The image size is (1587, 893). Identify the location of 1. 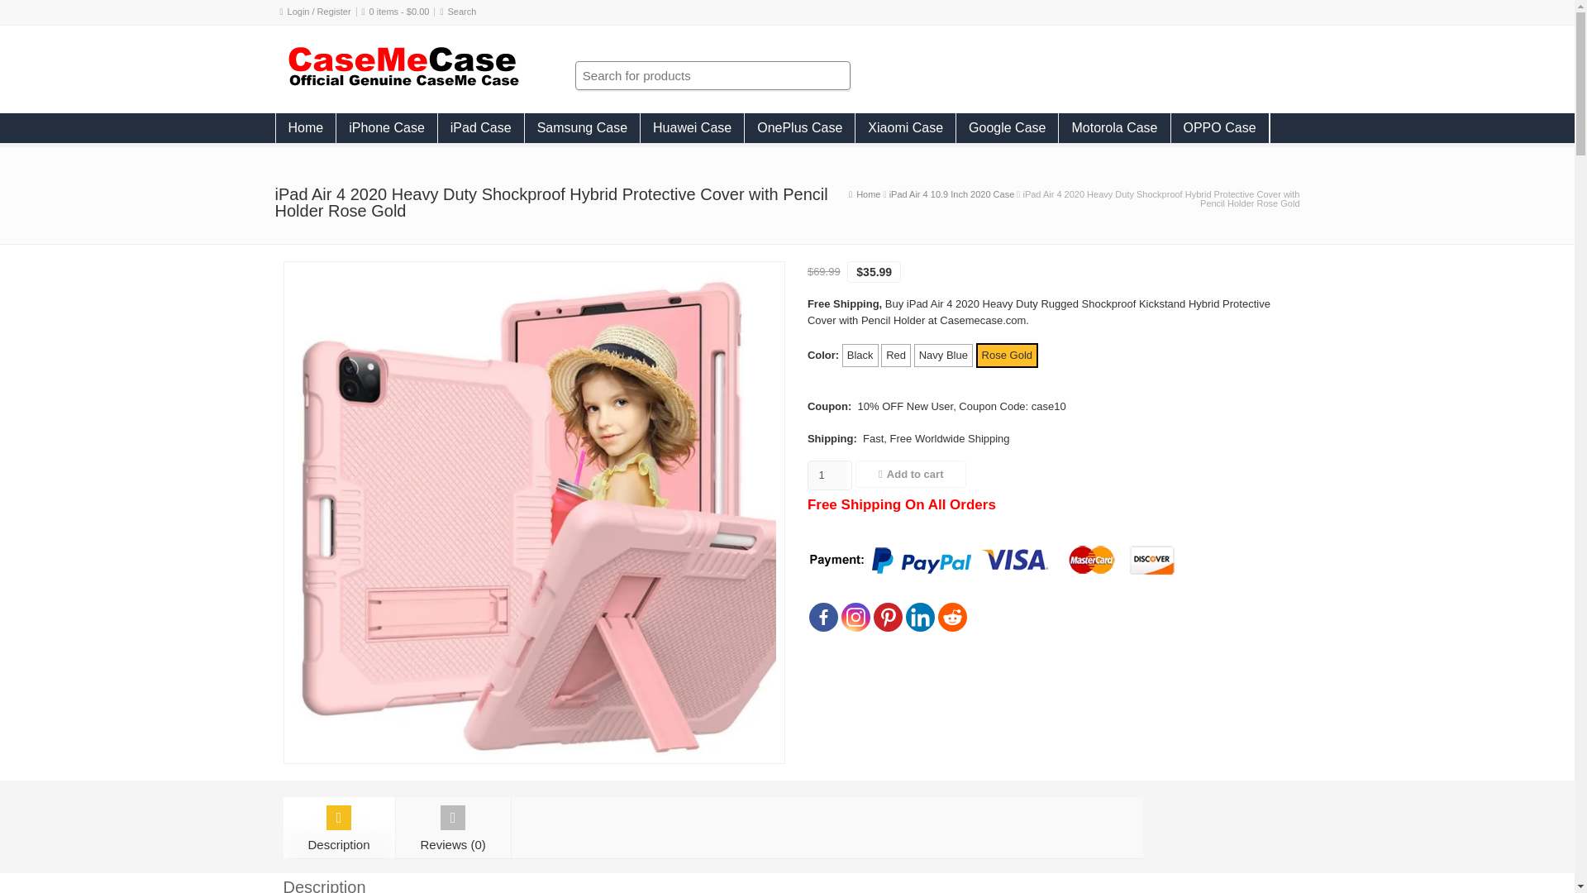
(827, 475).